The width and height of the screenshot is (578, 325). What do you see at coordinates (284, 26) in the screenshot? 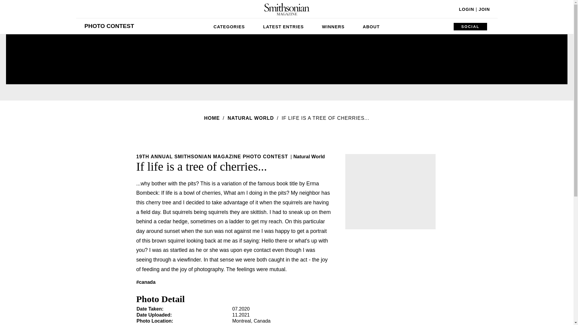
I see `LATEST ENTRIES` at bounding box center [284, 26].